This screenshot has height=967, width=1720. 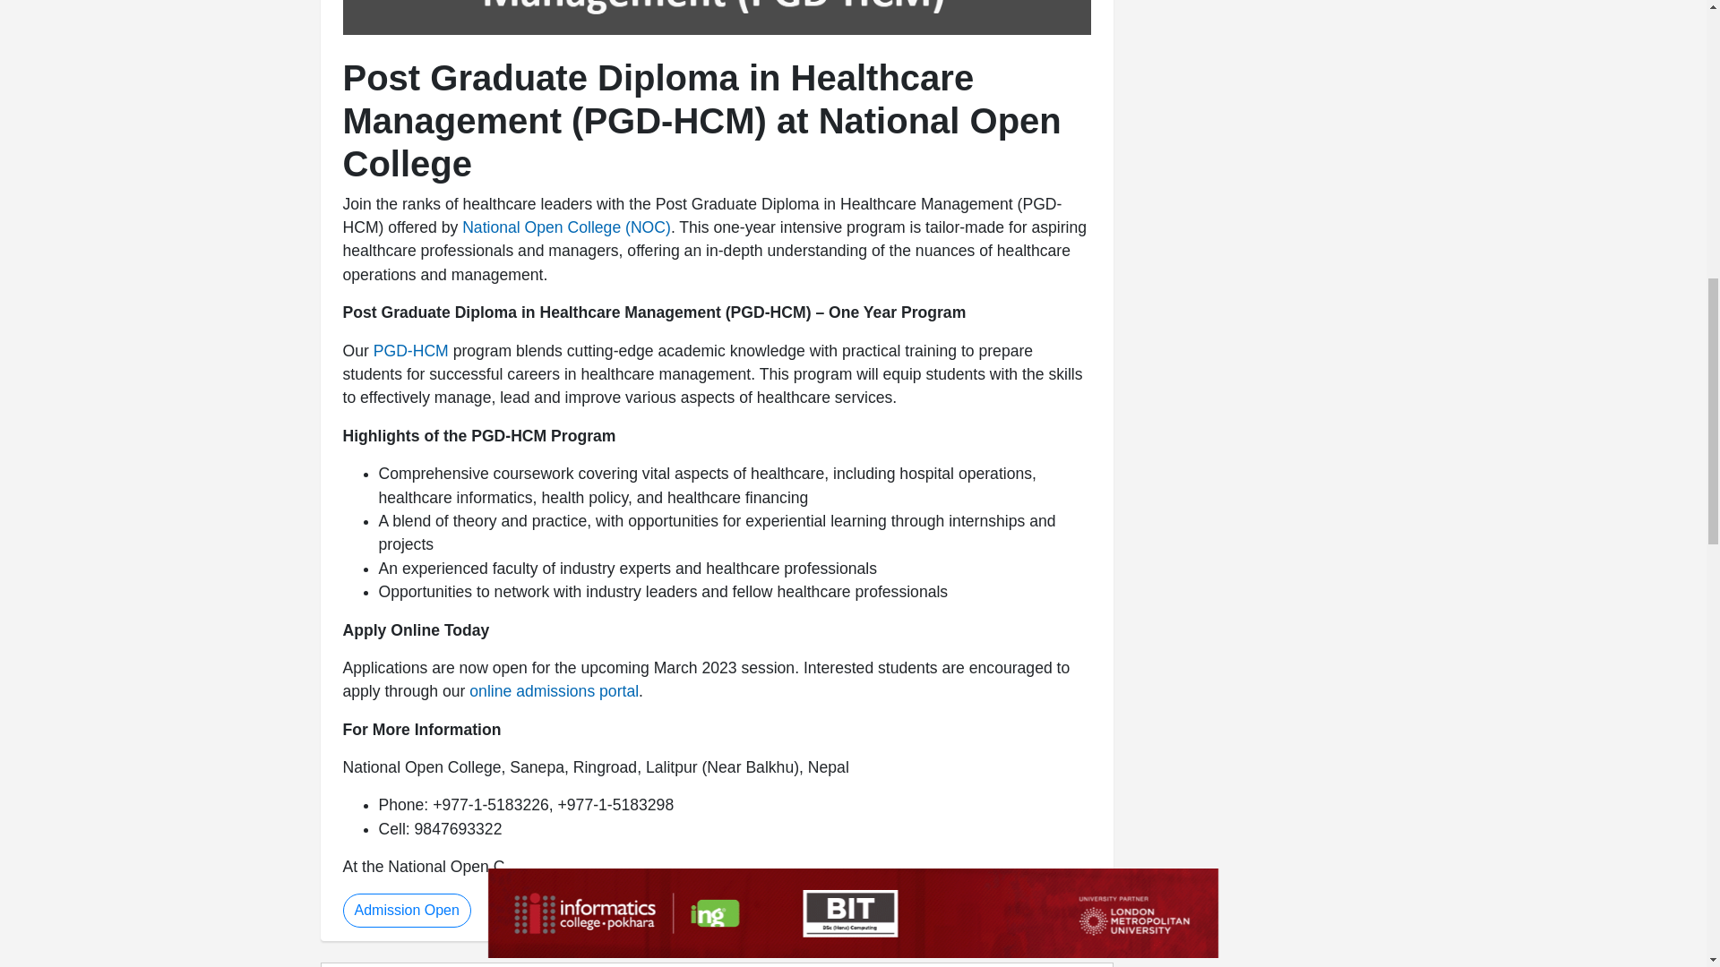 What do you see at coordinates (717, 17) in the screenshot?
I see `PGD-HCM at National Open College` at bounding box center [717, 17].